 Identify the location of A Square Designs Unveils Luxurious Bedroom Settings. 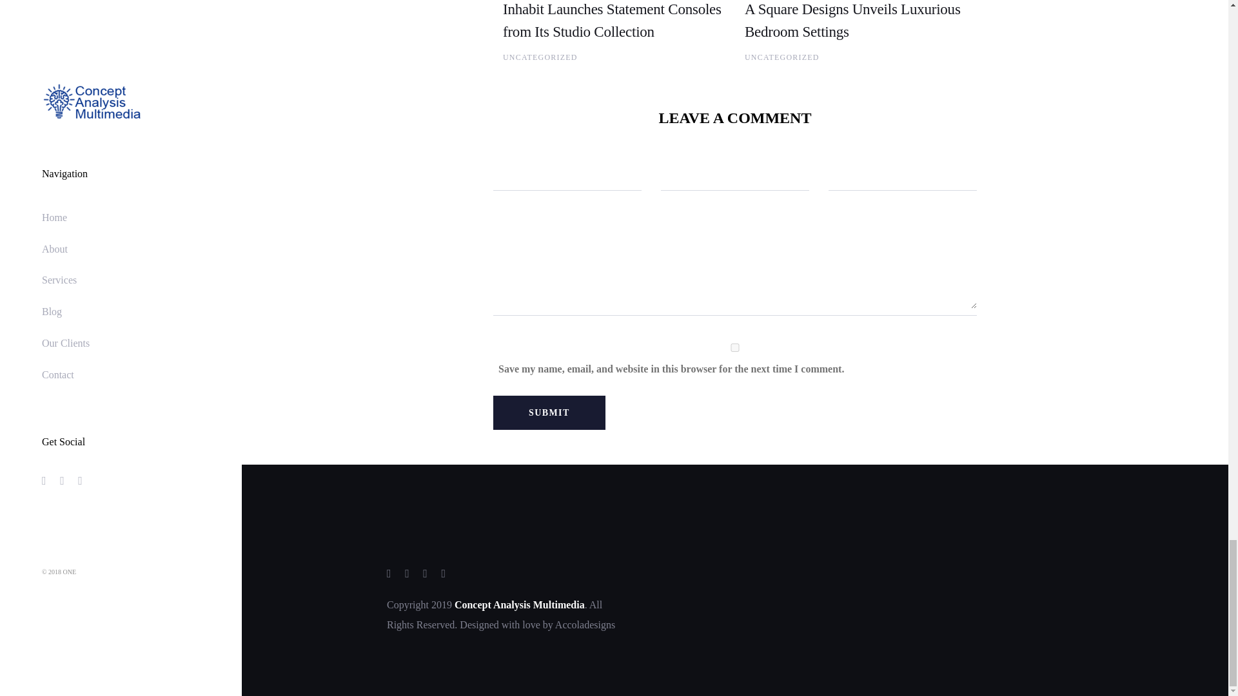
(852, 21).